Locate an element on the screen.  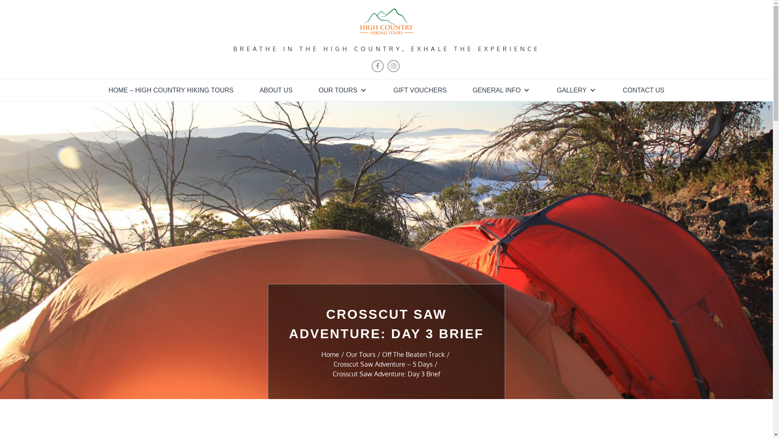
Off The Beaten Track is located at coordinates (417, 354).